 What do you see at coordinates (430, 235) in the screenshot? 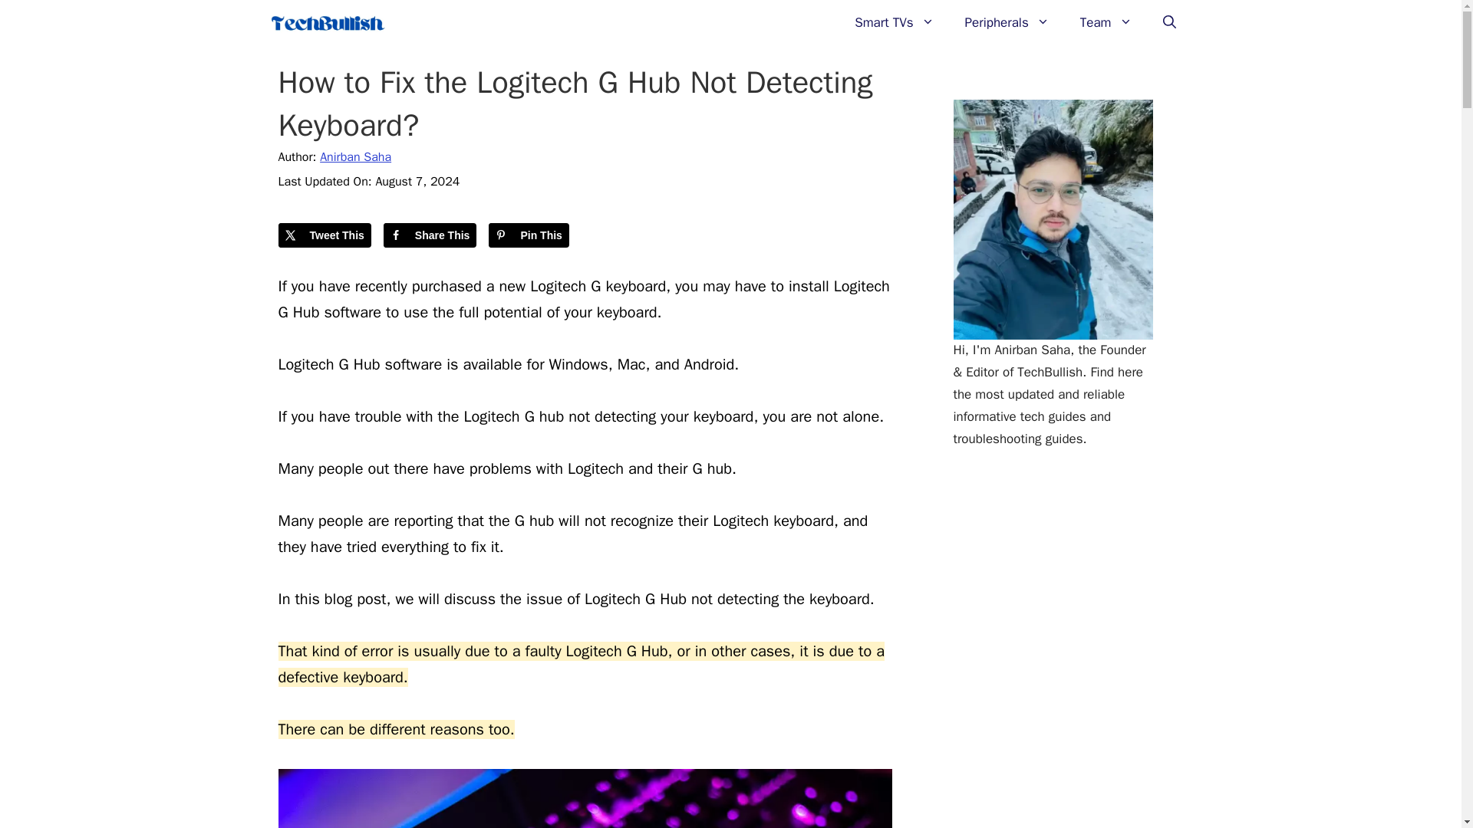
I see `Share This` at bounding box center [430, 235].